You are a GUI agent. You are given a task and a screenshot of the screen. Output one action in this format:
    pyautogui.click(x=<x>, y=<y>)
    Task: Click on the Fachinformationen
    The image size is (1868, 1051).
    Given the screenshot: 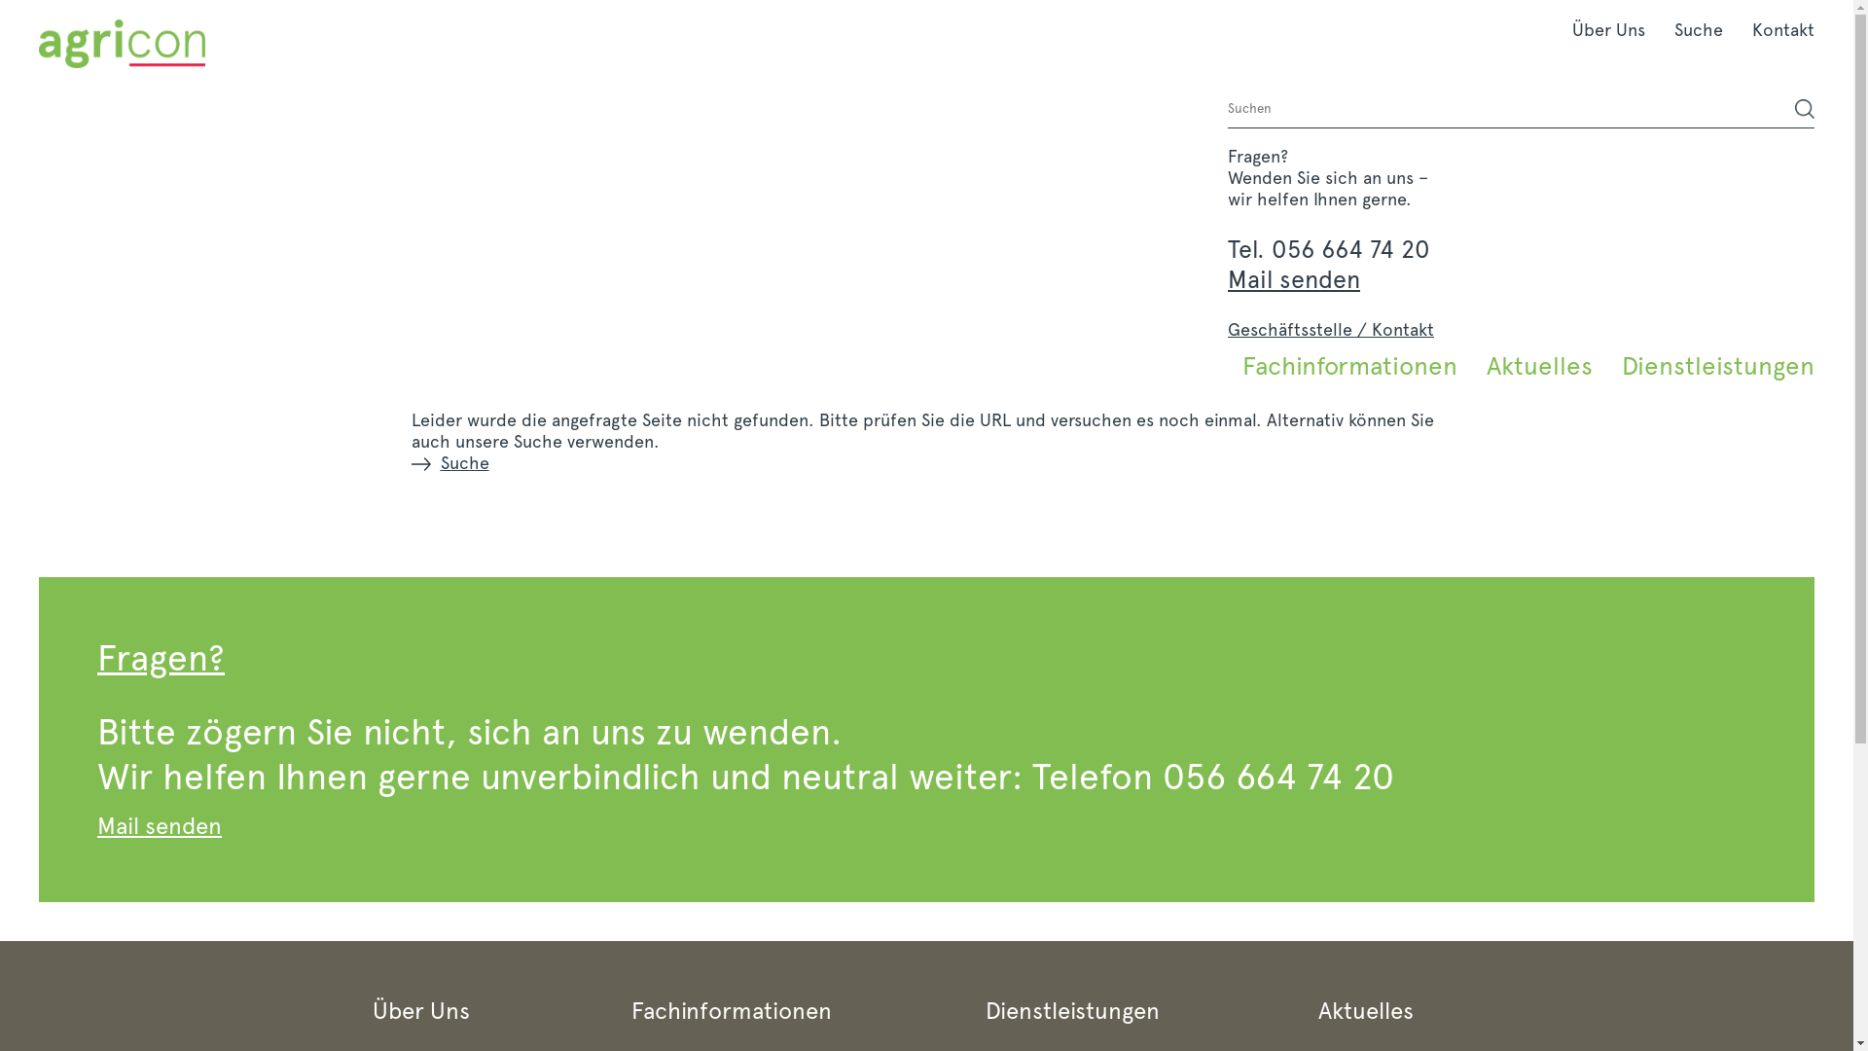 What is the action you would take?
    pyautogui.click(x=1350, y=366)
    